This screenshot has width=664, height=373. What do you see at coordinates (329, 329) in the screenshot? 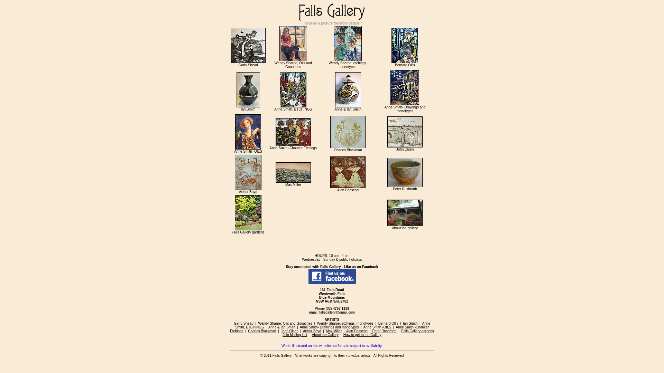
I see `Anne Smith -Chaucer Etchings` at bounding box center [329, 329].